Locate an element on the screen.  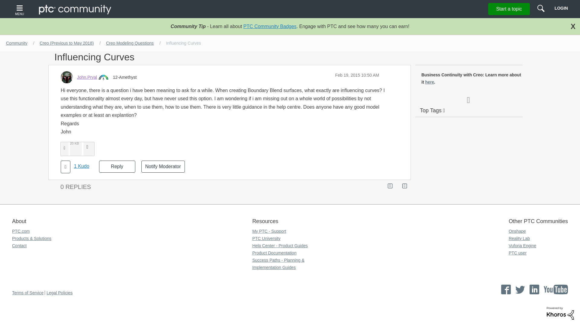
LOGIN is located at coordinates (561, 8).